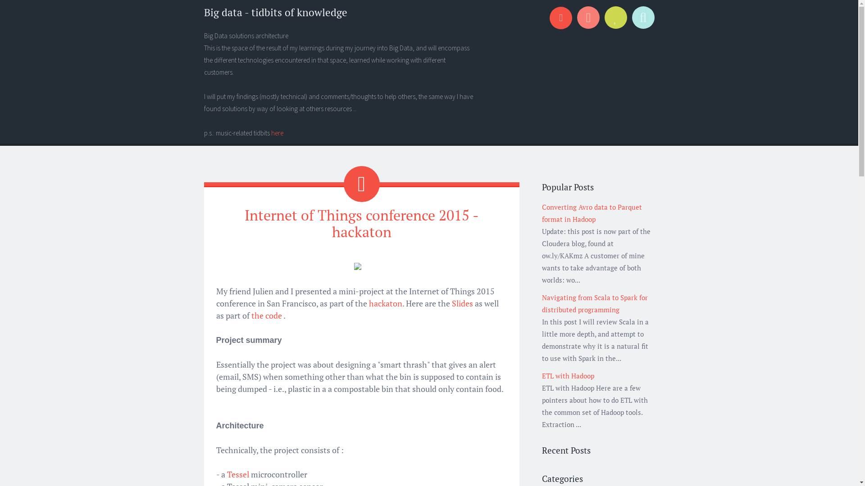 The height and width of the screenshot is (486, 865). I want to click on here, so click(278, 133).